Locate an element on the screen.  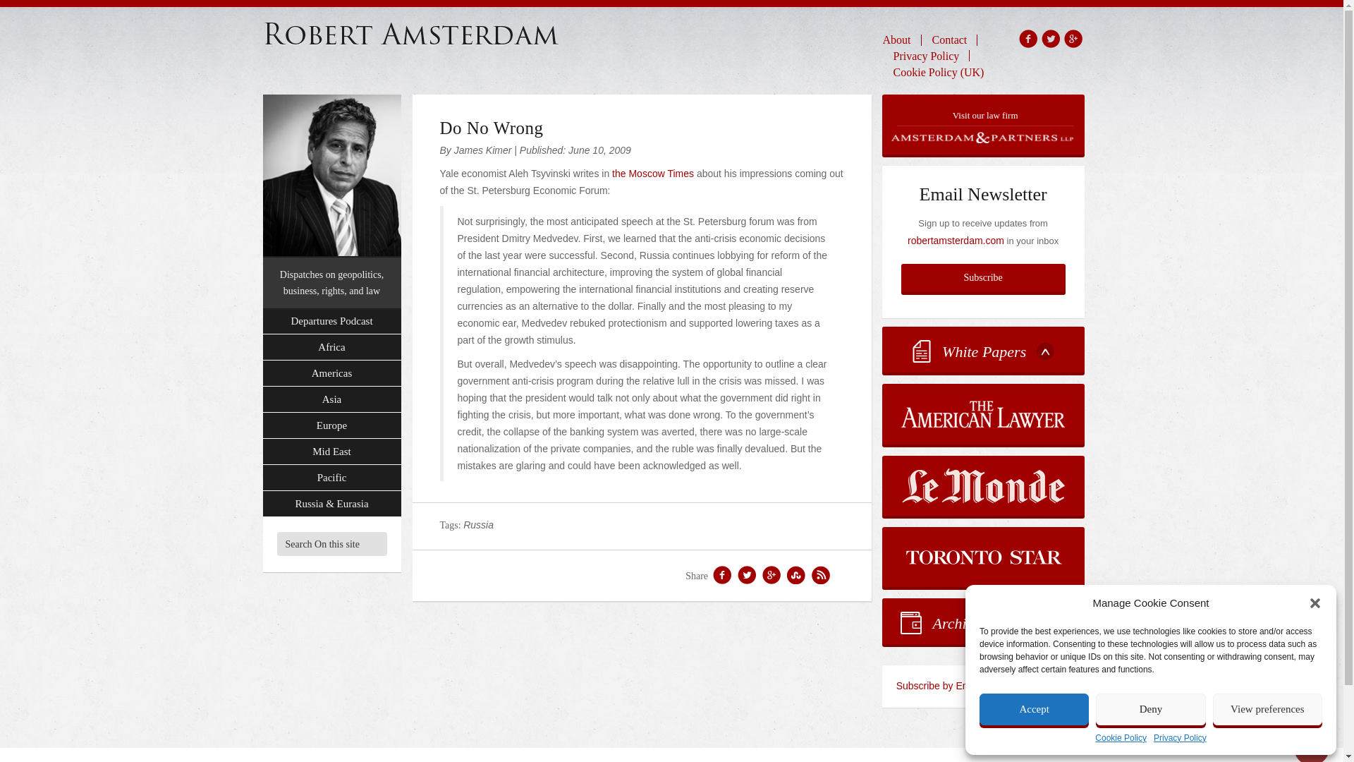
About is located at coordinates (902, 40).